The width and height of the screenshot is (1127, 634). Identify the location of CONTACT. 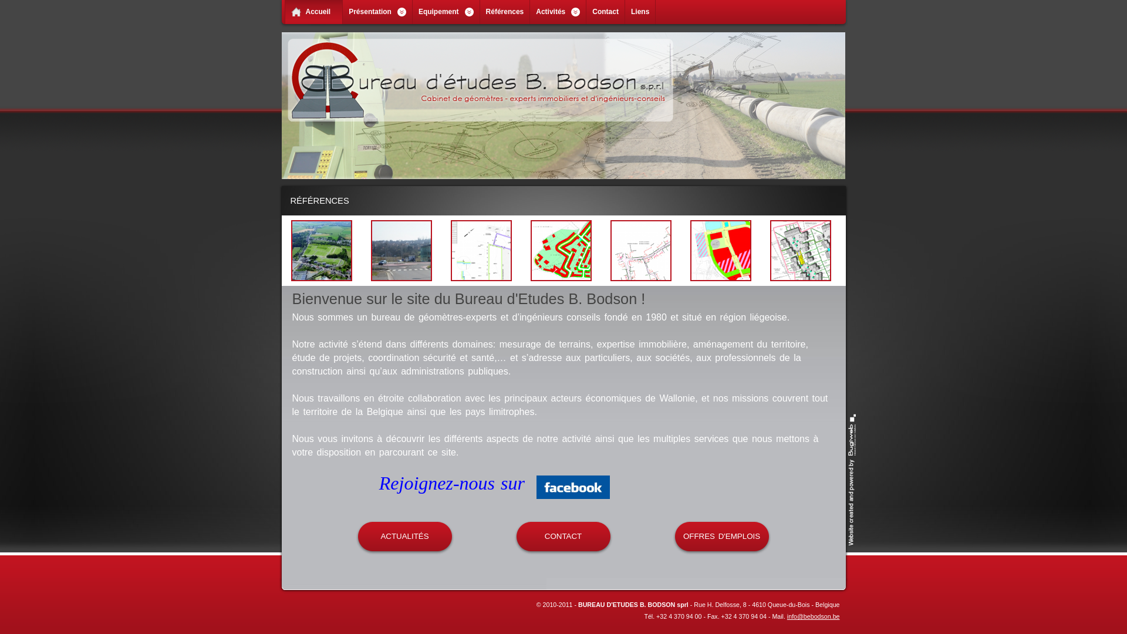
(563, 538).